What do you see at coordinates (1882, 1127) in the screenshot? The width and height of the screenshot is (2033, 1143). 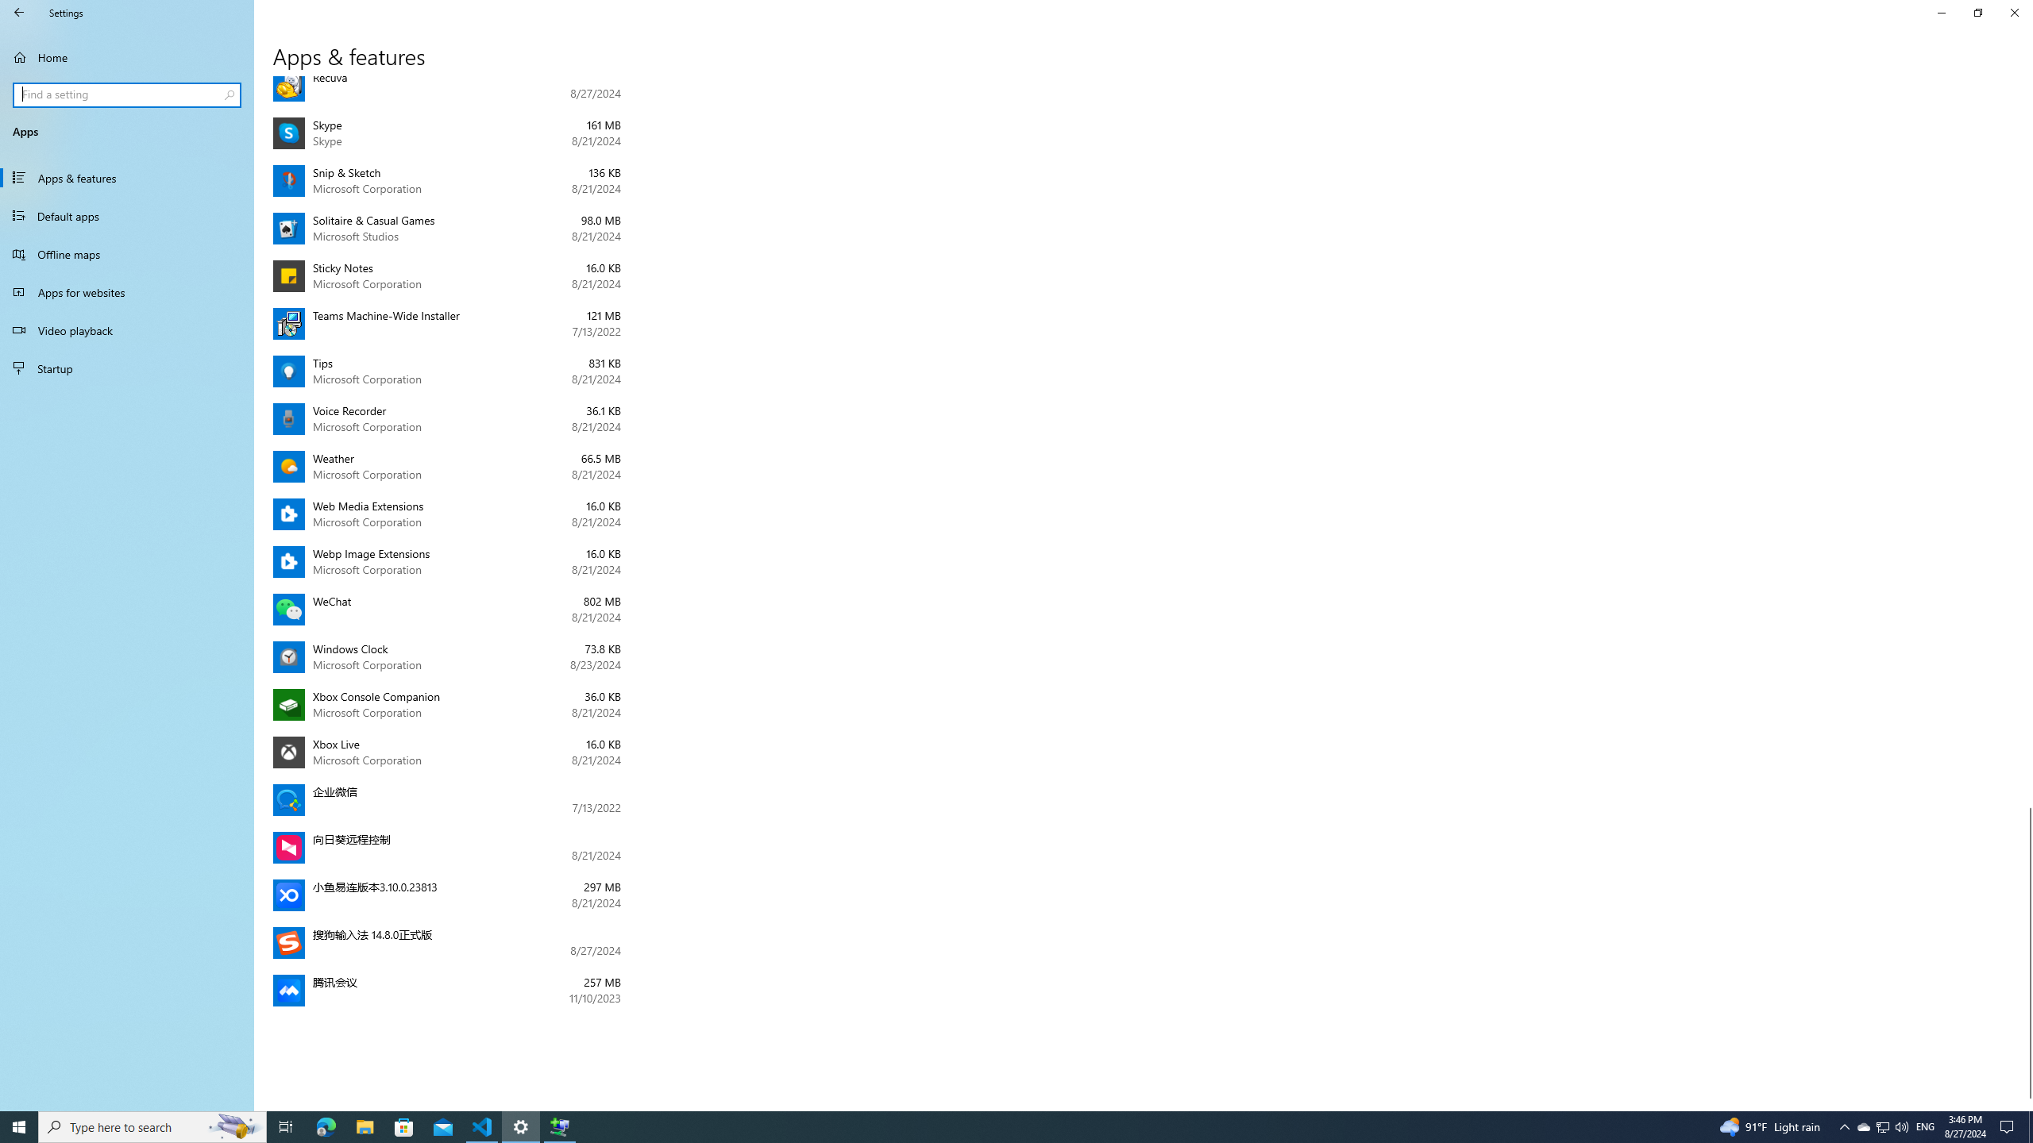 I see `Vertical Small Decrease` at bounding box center [1882, 1127].